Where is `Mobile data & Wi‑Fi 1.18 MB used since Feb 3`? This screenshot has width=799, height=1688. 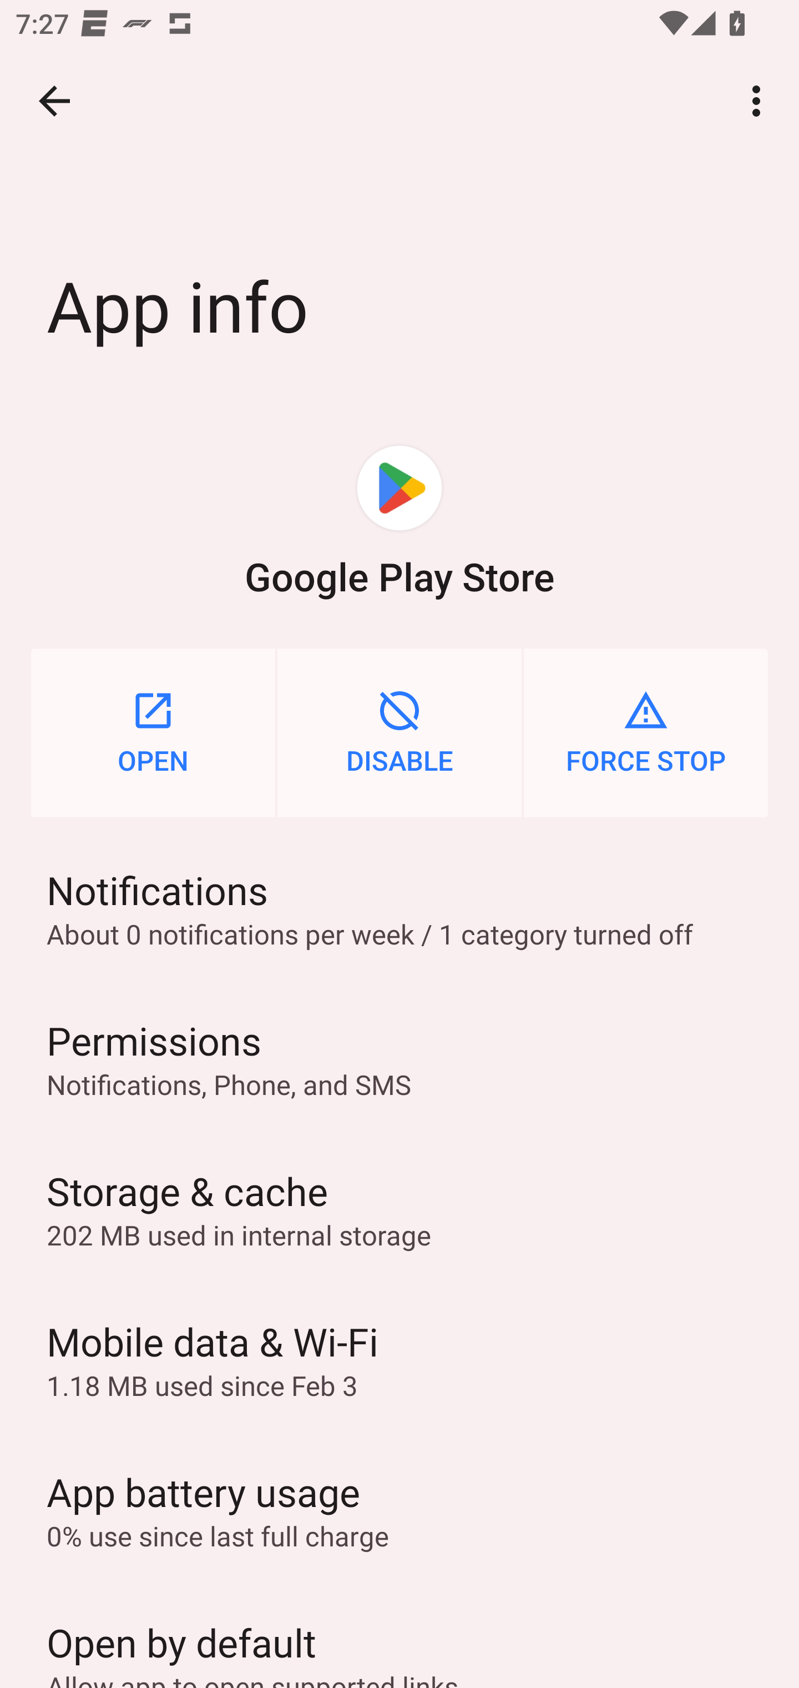 Mobile data & Wi‑Fi 1.18 MB used since Feb 3 is located at coordinates (399, 1359).